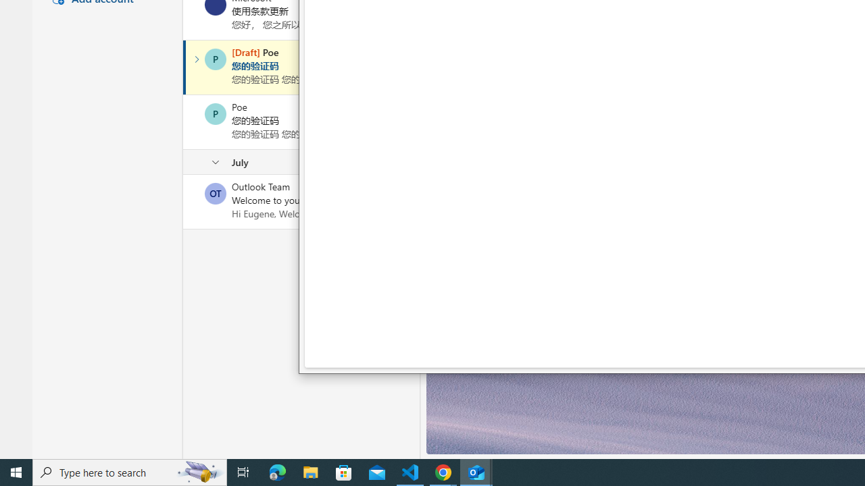 Image resolution: width=865 pixels, height=486 pixels. Describe the element at coordinates (344, 473) in the screenshot. I see `Microsoft Store` at that location.